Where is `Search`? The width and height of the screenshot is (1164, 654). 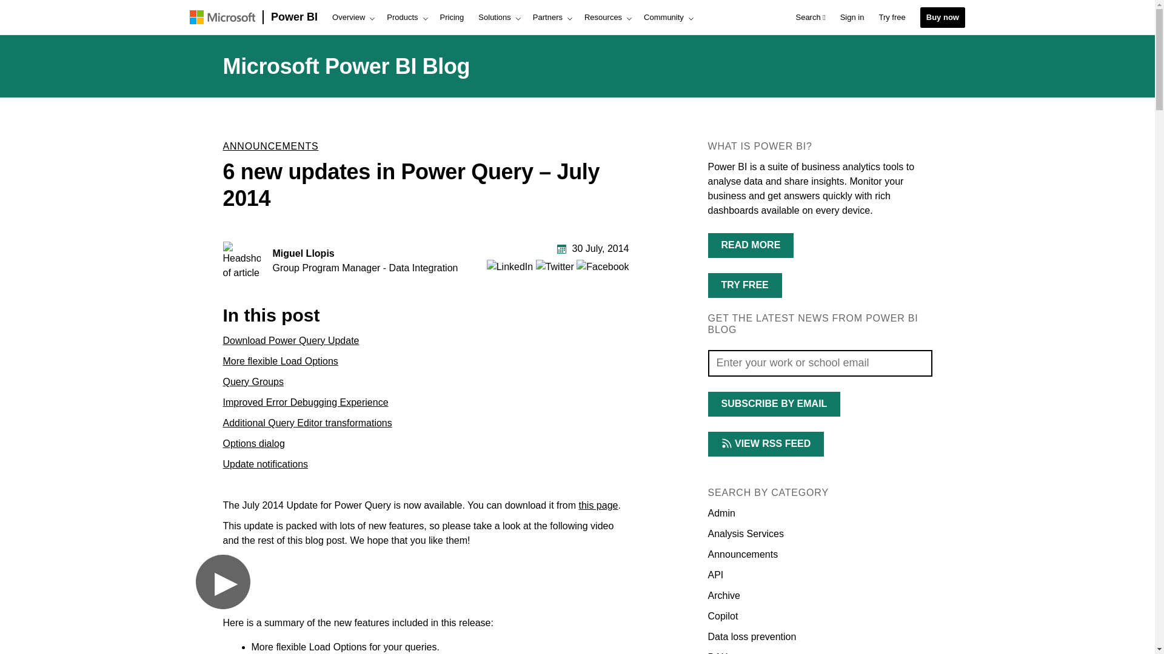 Search is located at coordinates (810, 18).